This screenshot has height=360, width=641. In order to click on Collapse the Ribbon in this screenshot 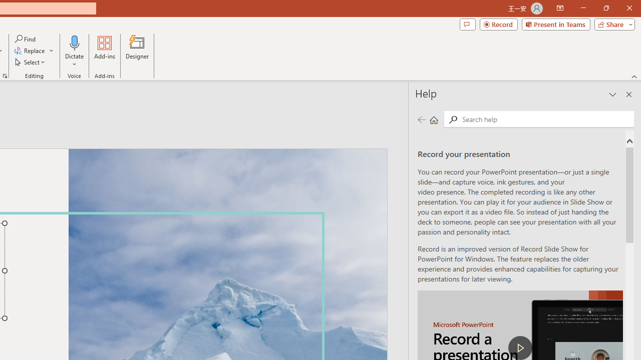, I will do `click(634, 76)`.